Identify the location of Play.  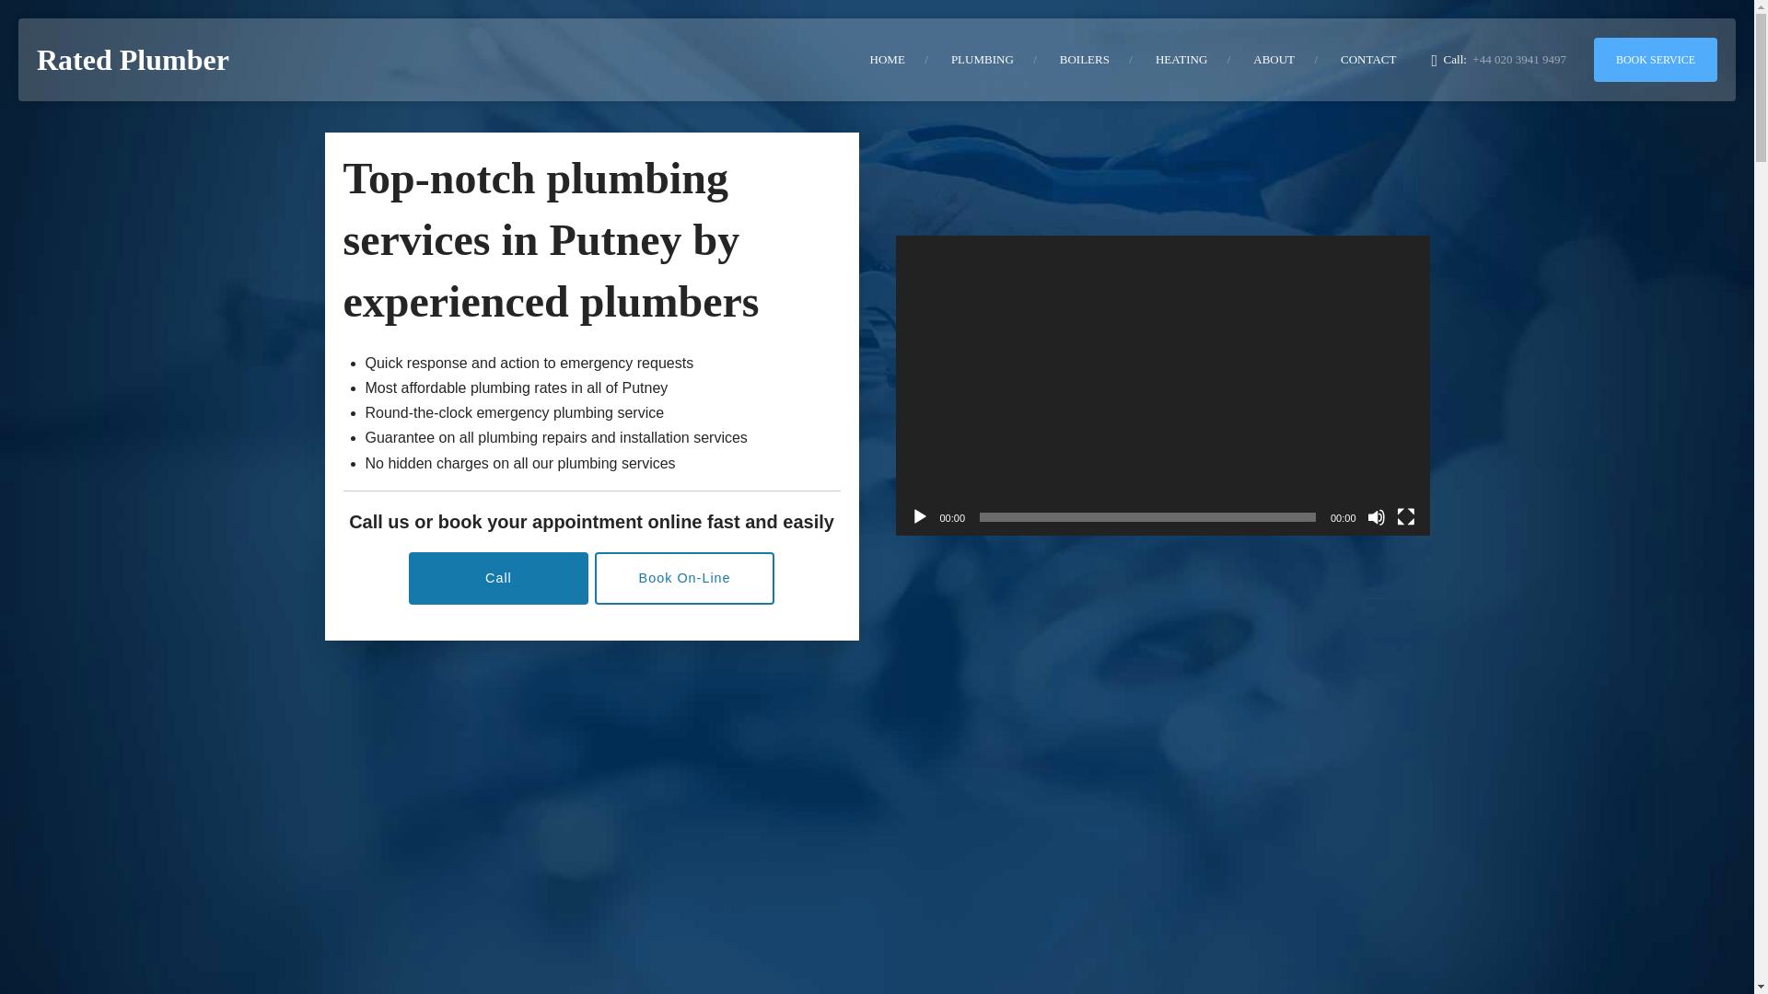
(919, 517).